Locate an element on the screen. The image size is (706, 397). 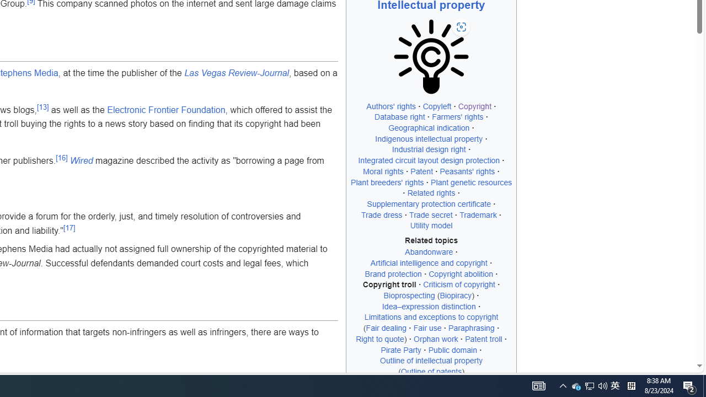
Copyright abolition is located at coordinates (461, 273).